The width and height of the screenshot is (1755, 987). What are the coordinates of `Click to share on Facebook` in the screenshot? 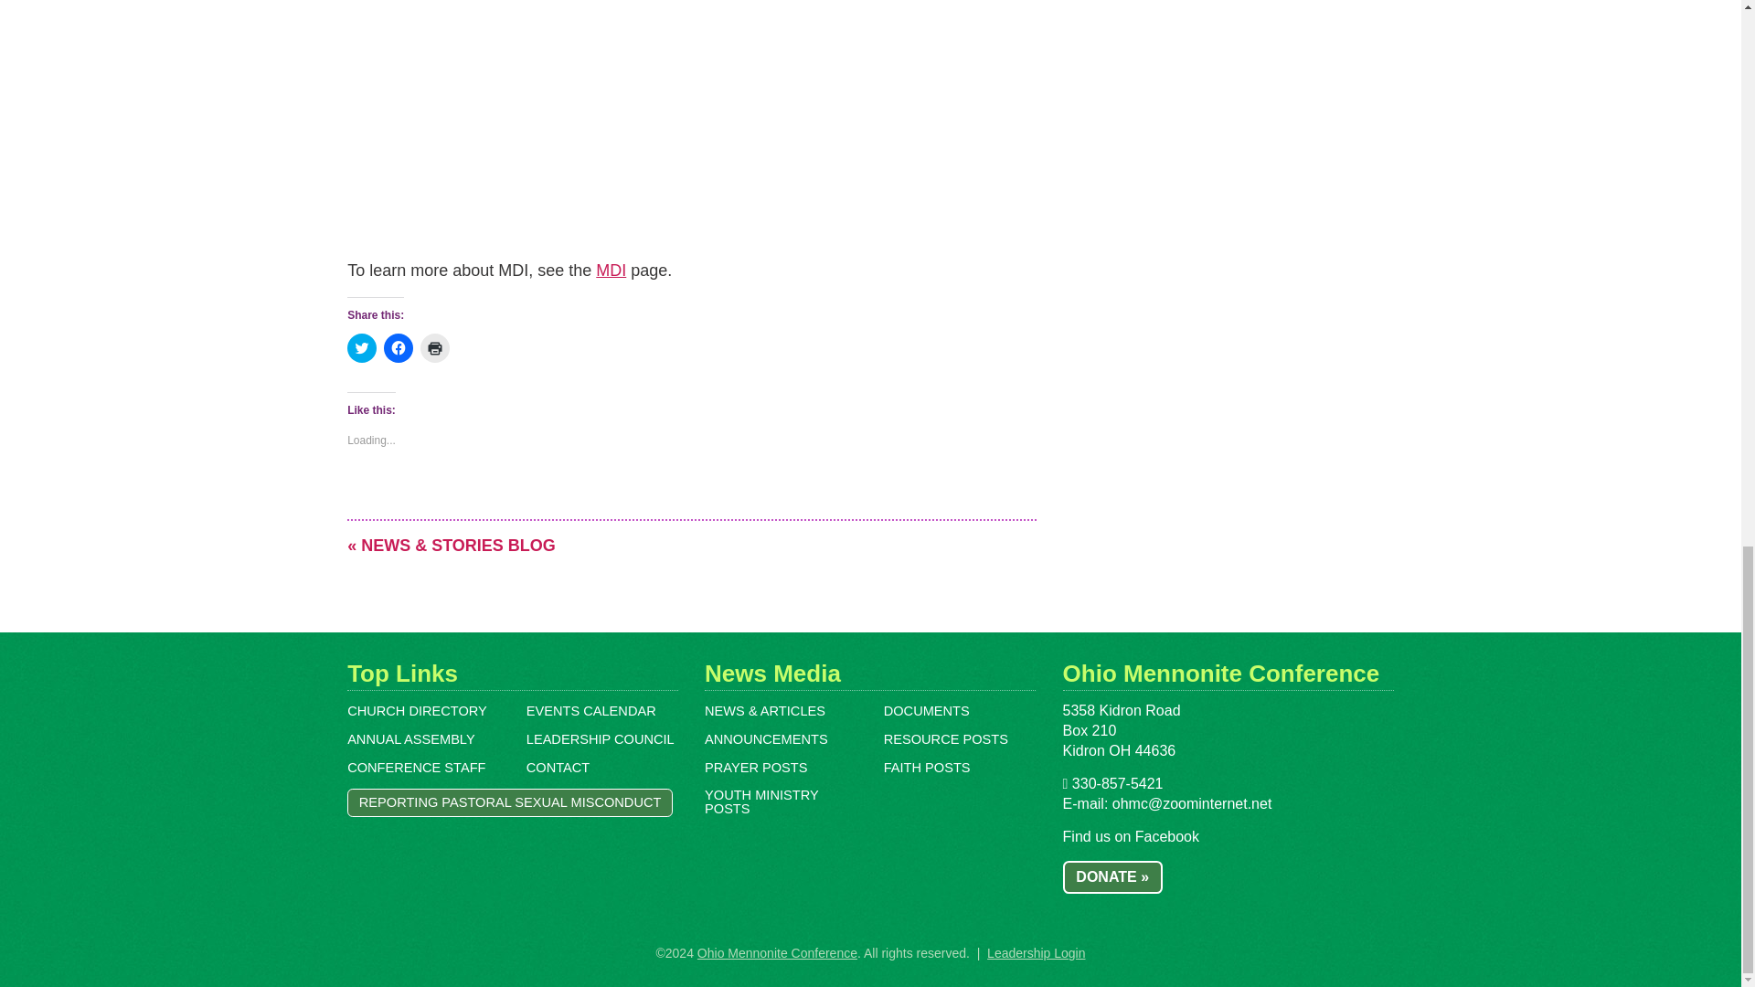 It's located at (399, 348).